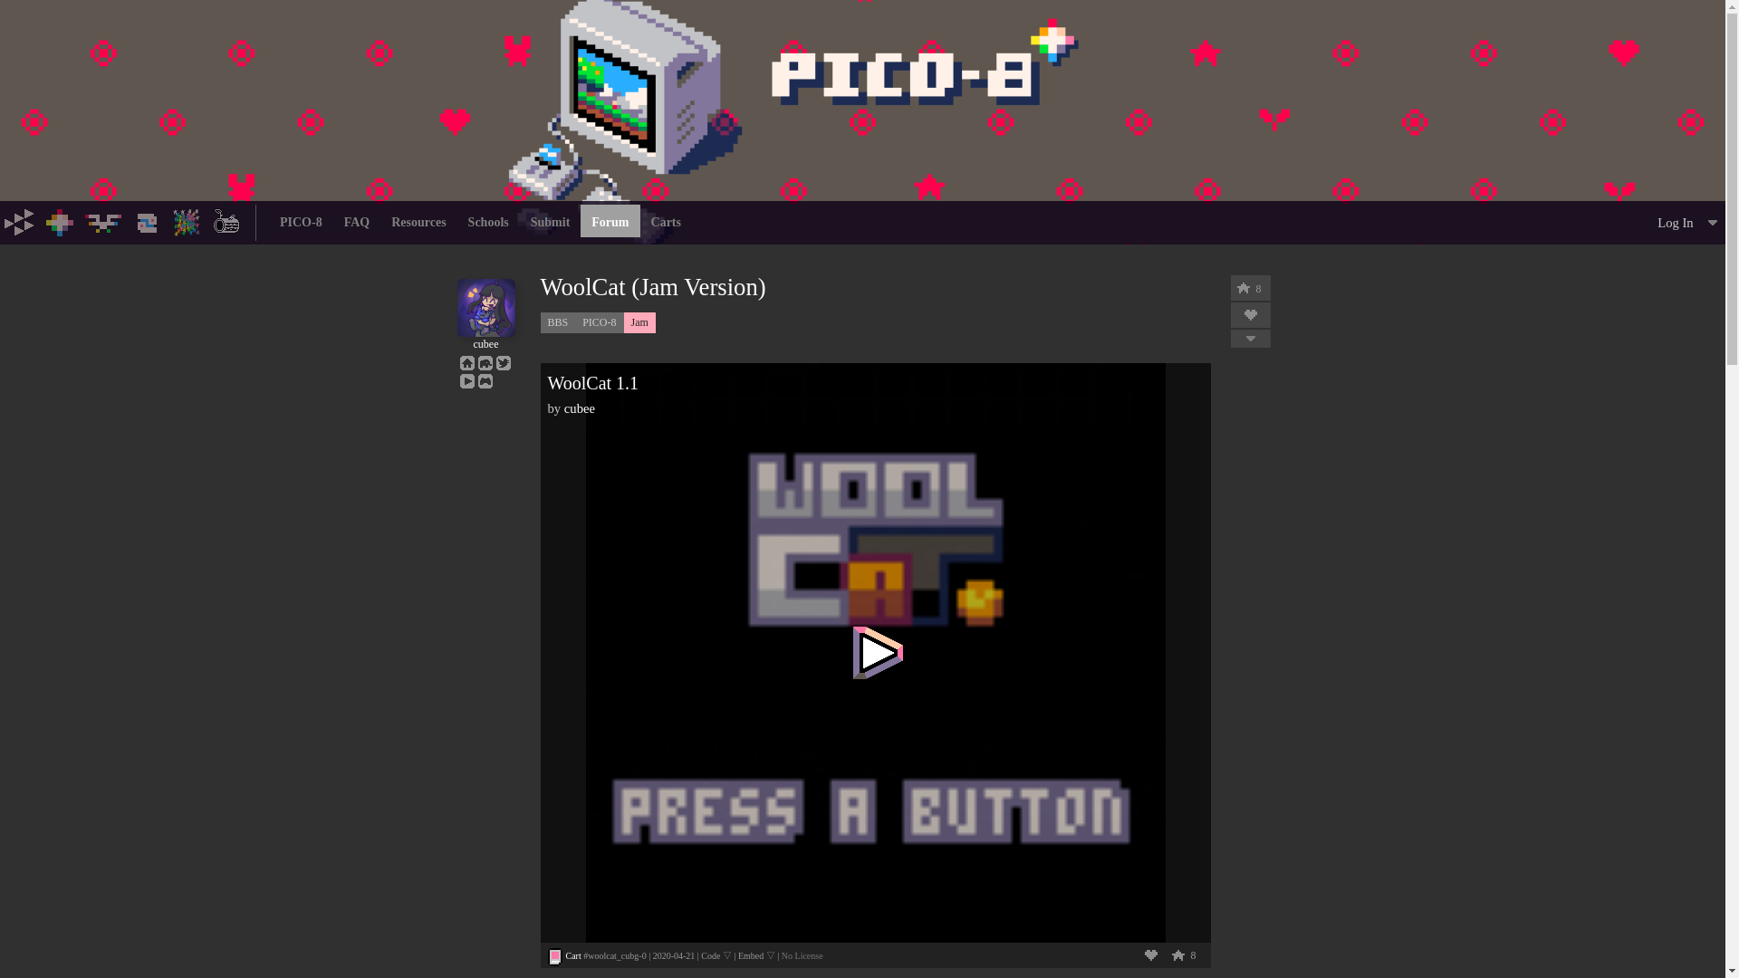  What do you see at coordinates (1243, 288) in the screenshot?
I see `Give this post a star` at bounding box center [1243, 288].